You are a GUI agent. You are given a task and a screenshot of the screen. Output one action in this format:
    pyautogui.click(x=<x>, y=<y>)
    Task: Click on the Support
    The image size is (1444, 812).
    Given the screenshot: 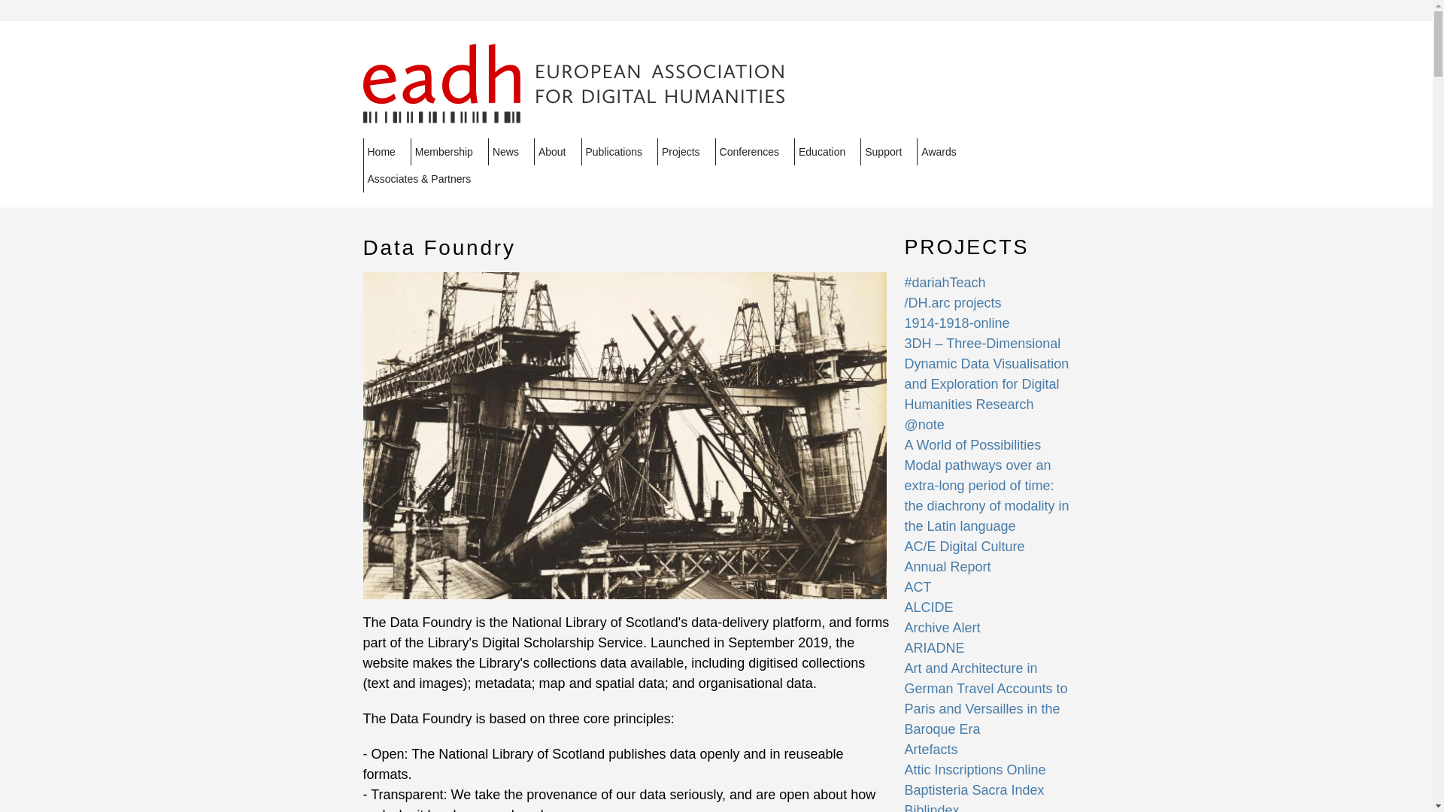 What is the action you would take?
    pyautogui.click(x=889, y=152)
    